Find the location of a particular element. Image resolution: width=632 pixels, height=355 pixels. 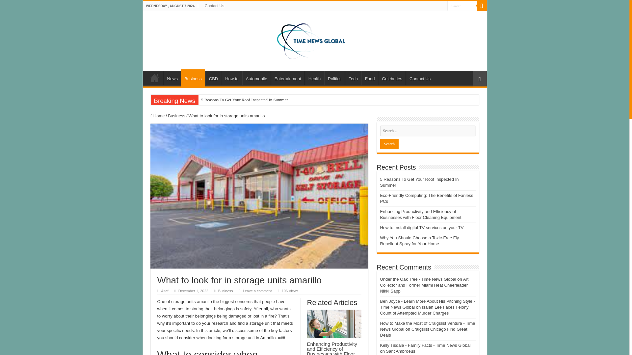

News is located at coordinates (172, 78).